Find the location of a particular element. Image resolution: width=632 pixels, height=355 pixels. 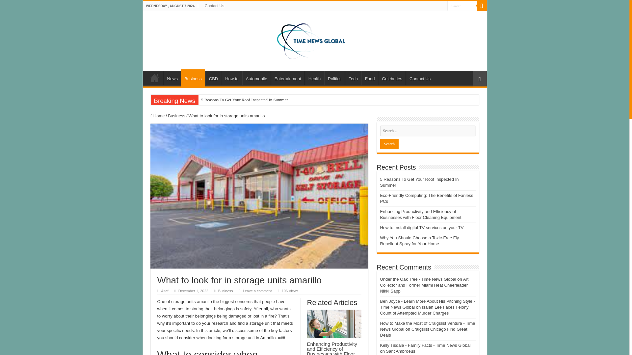

News is located at coordinates (172, 78).